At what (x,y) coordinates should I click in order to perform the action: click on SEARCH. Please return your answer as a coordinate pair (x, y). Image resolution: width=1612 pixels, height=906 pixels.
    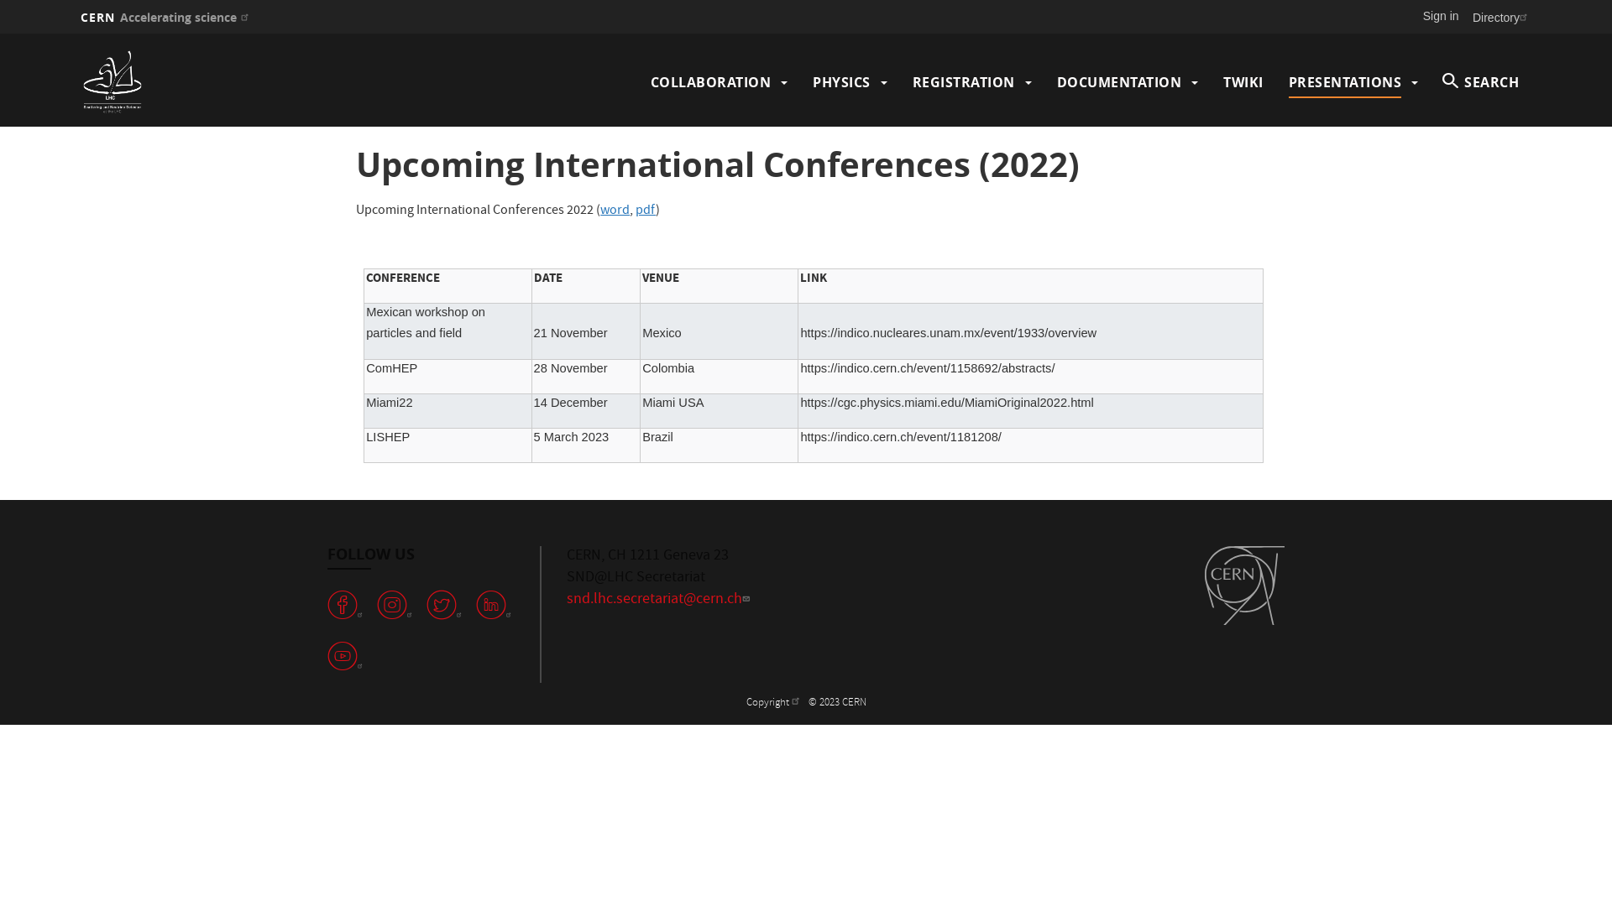
    Looking at the image, I should click on (1481, 82).